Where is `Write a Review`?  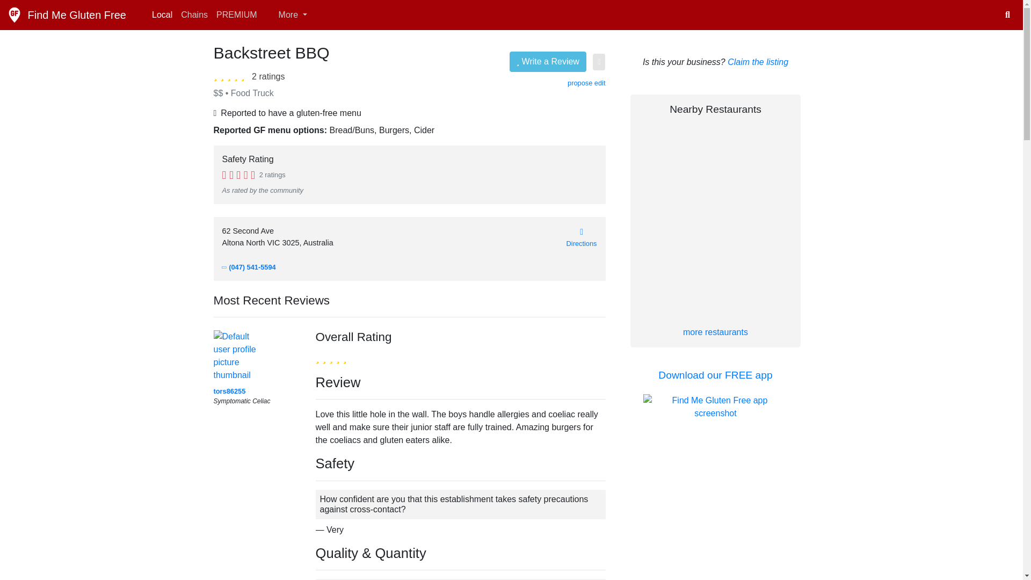 Write a Review is located at coordinates (548, 61).